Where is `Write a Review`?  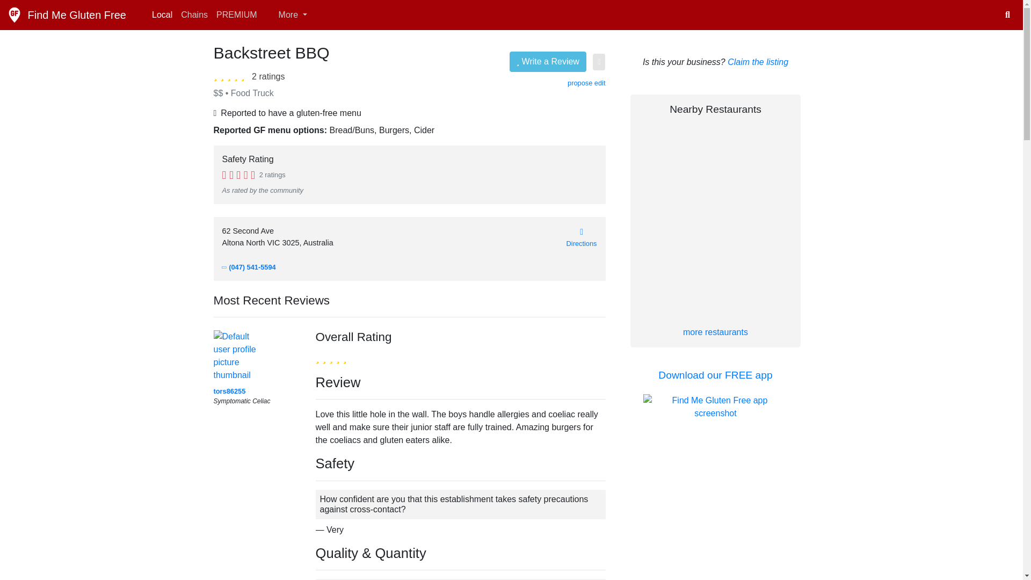 Write a Review is located at coordinates (548, 61).